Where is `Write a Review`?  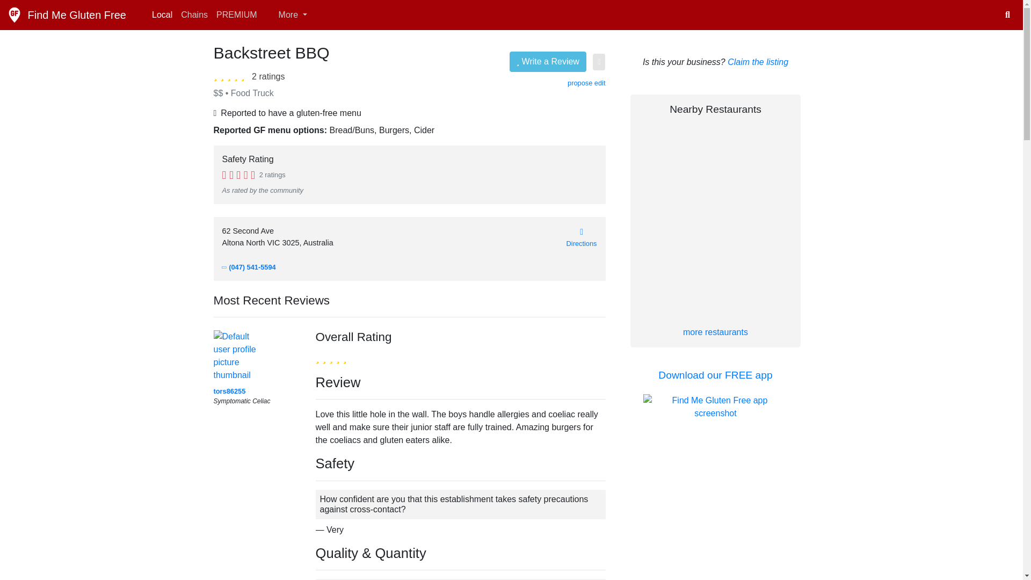 Write a Review is located at coordinates (548, 61).